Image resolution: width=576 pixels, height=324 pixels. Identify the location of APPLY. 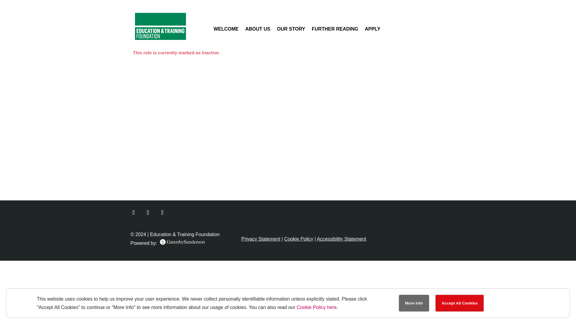
(372, 30).